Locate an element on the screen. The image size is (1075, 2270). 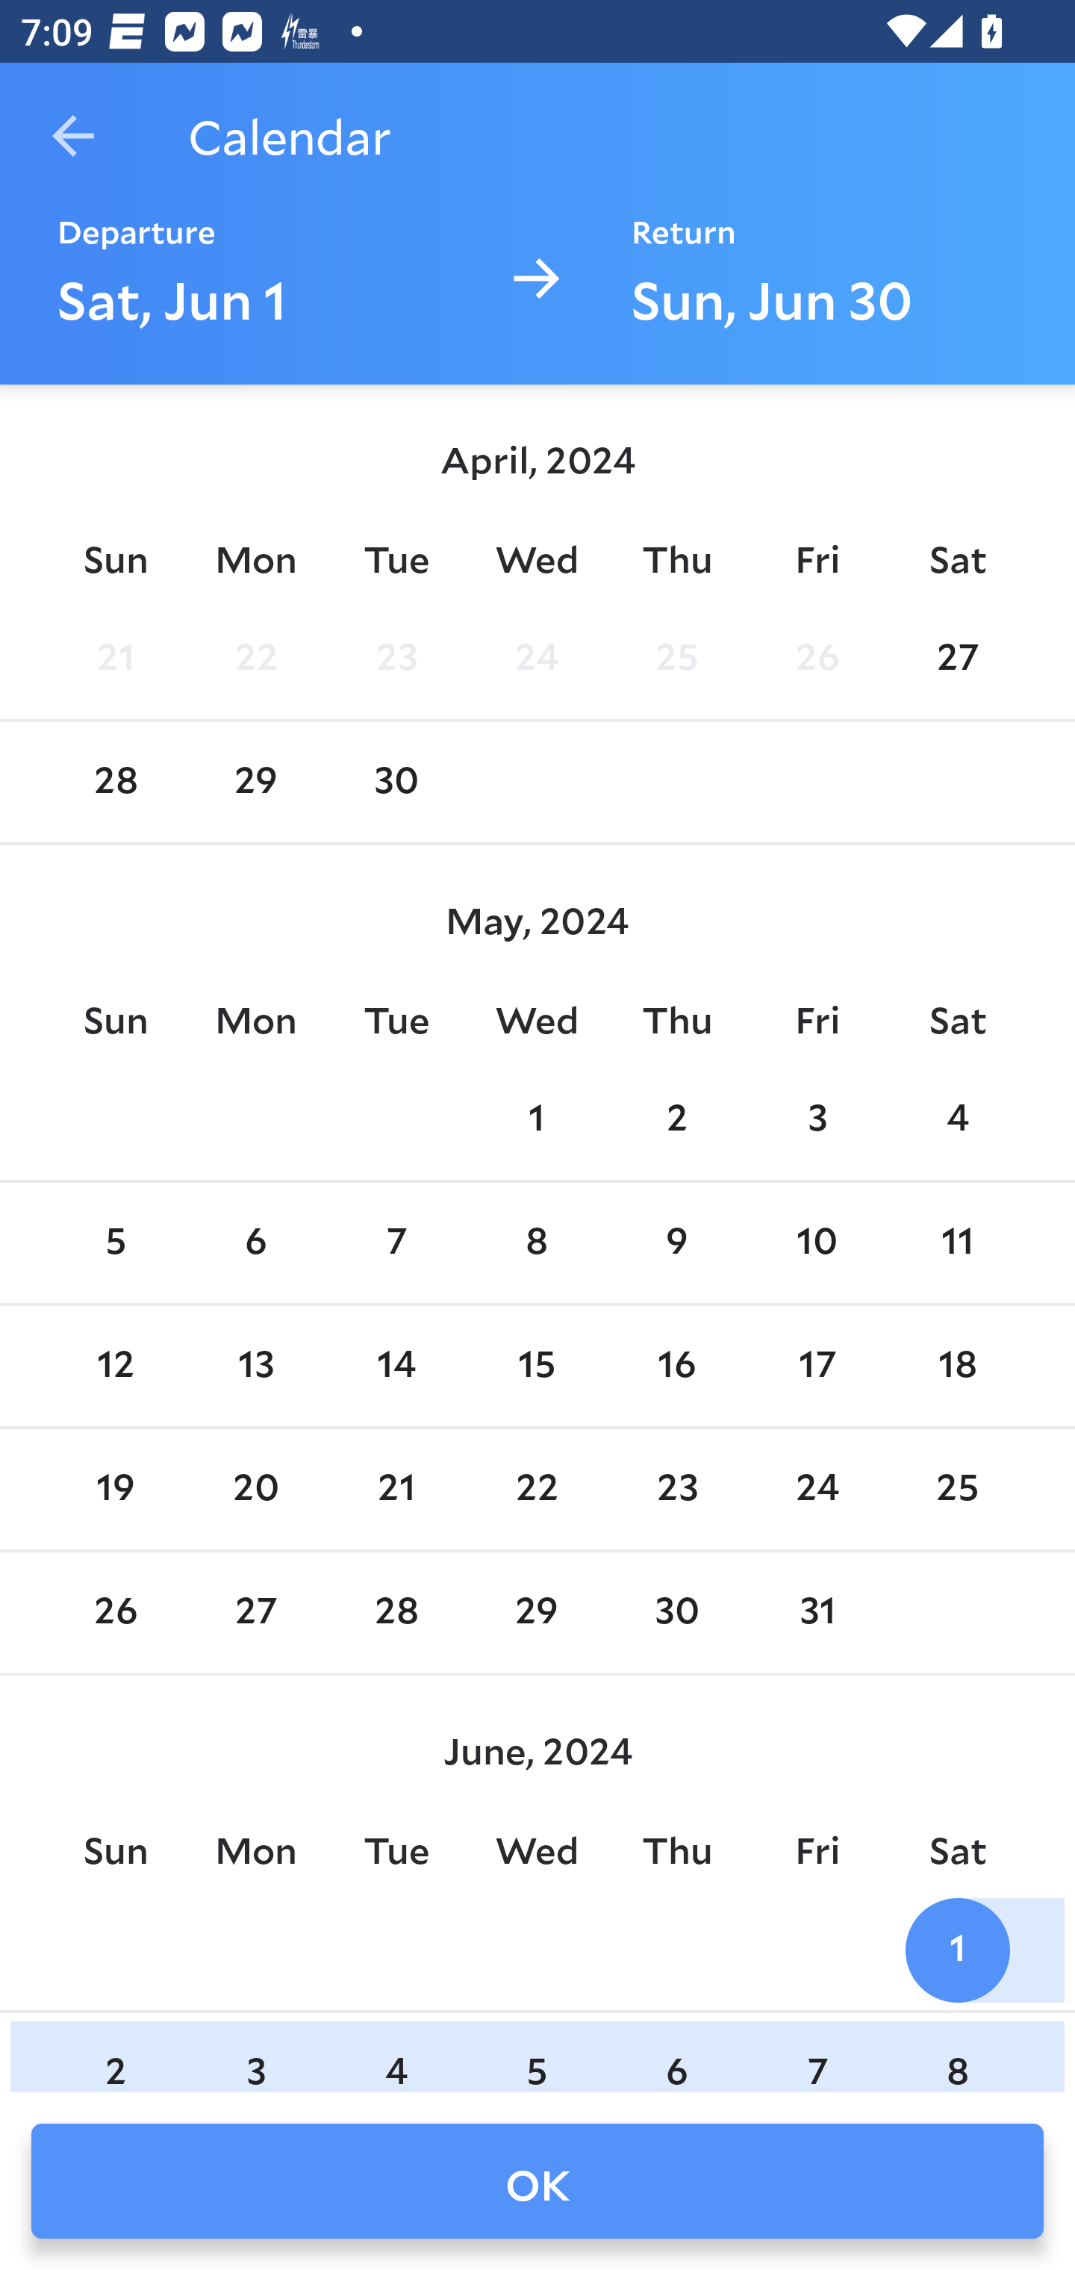
29 is located at coordinates (256, 783).